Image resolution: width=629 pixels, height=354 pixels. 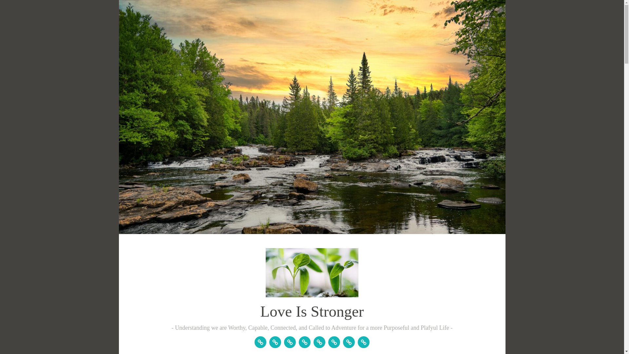 I want to click on Love Is Stronger, so click(x=312, y=311).